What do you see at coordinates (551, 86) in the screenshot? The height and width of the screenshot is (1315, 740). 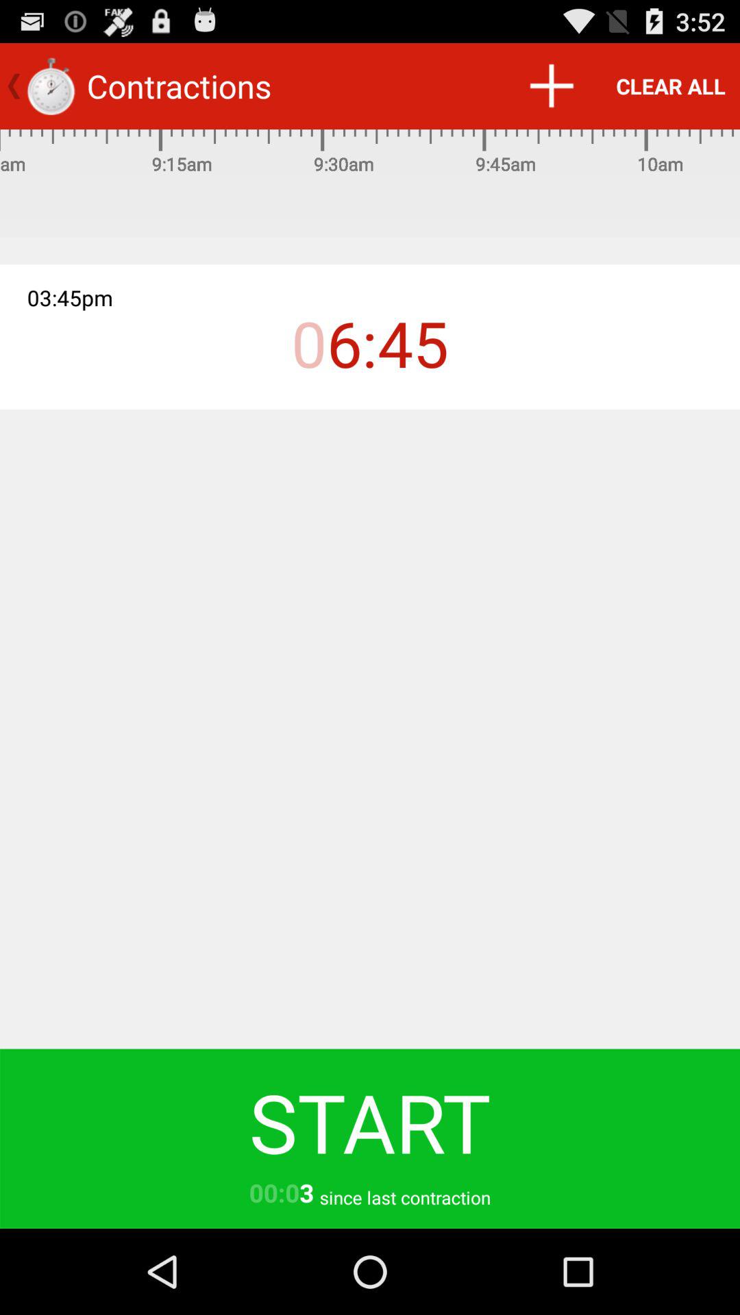 I see `tap icon to the right of contractions item` at bounding box center [551, 86].